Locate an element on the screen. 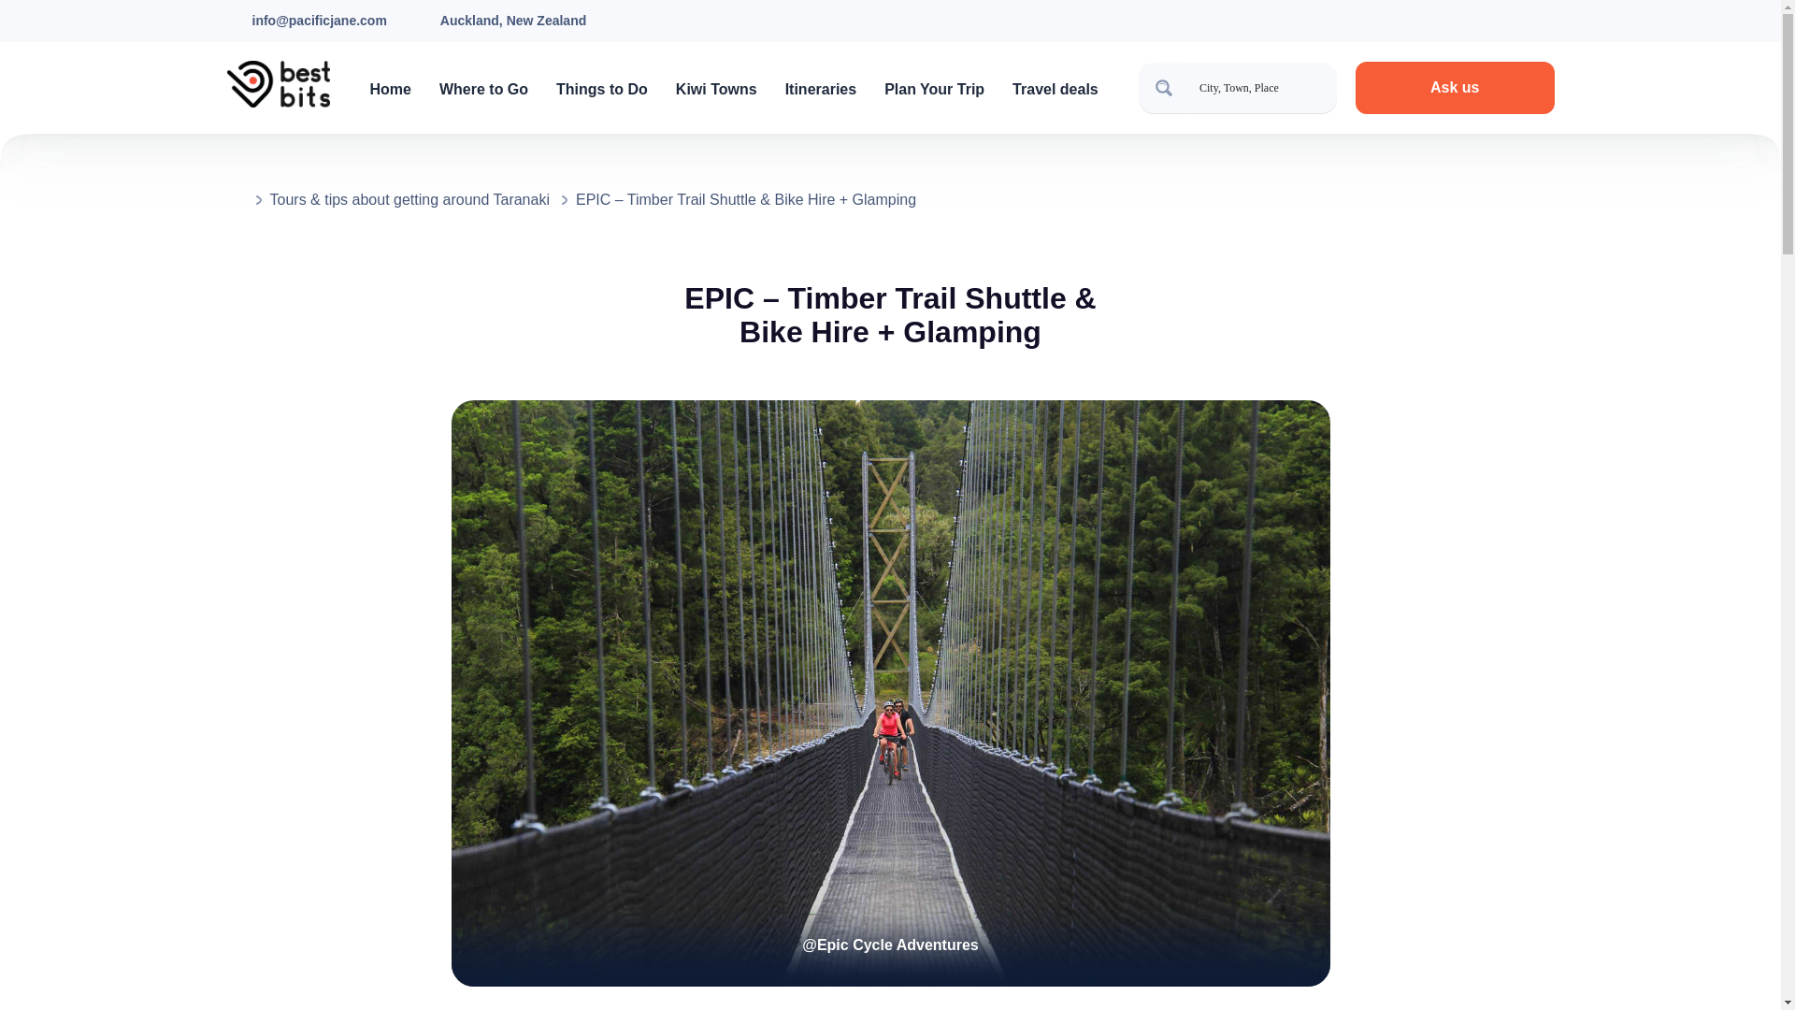  Itineraries is located at coordinates (821, 89).